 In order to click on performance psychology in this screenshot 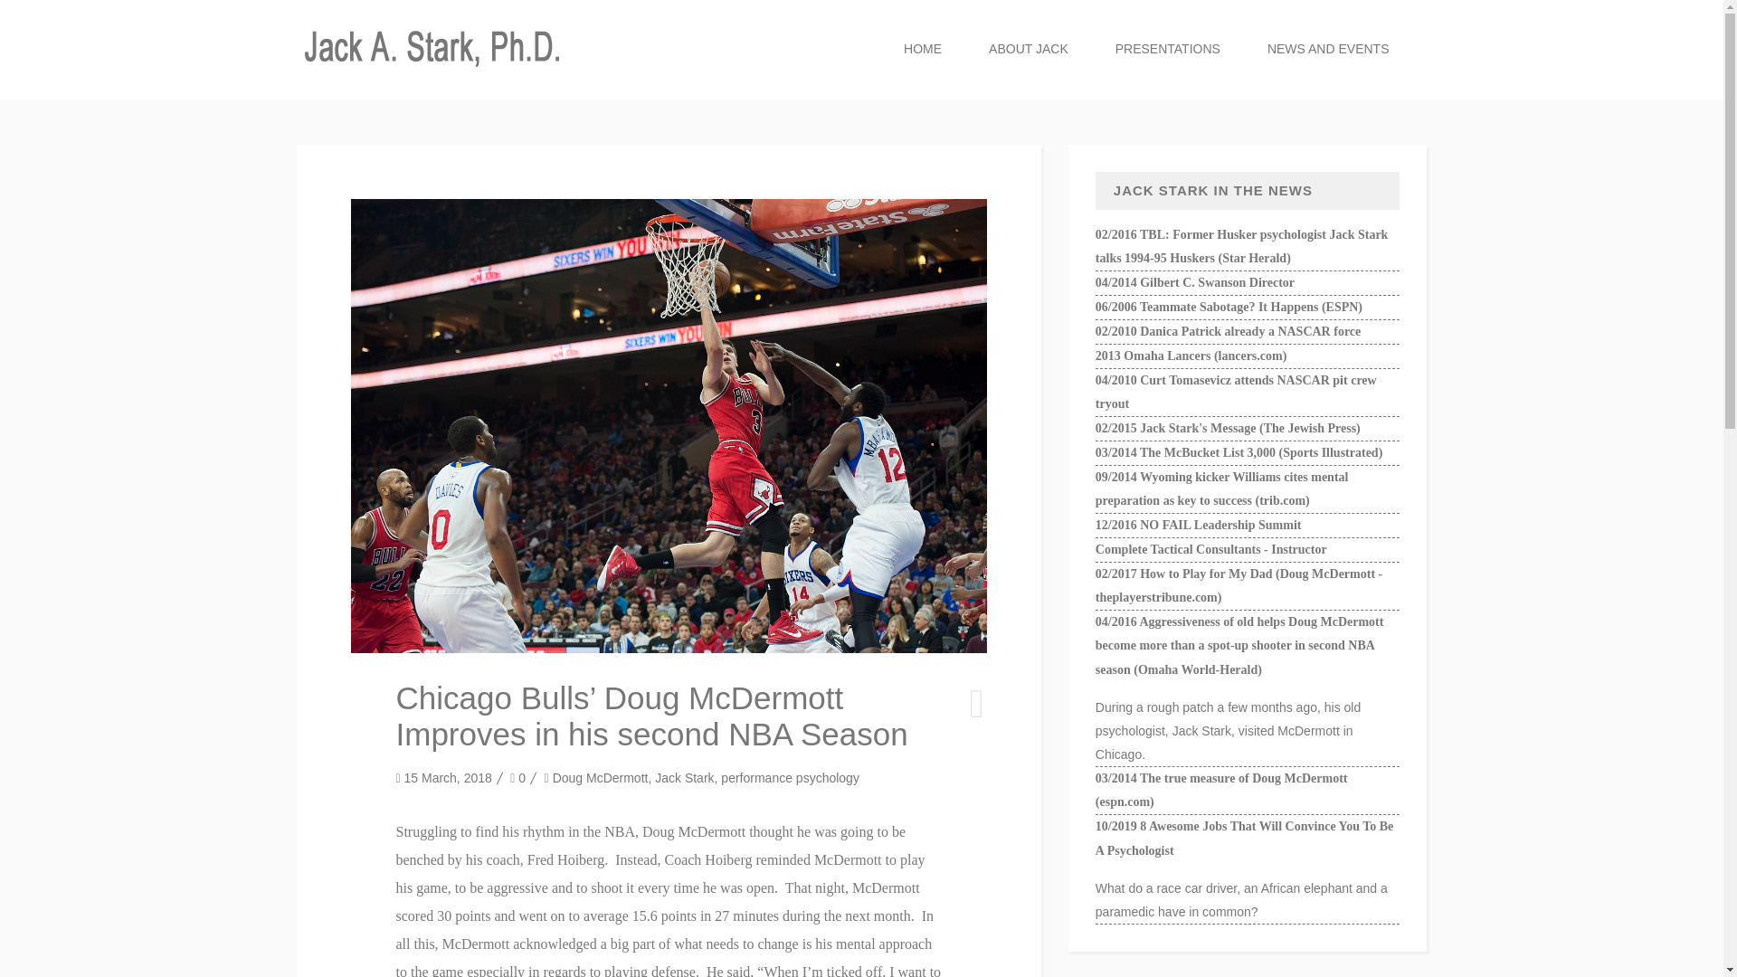, I will do `click(790, 778)`.